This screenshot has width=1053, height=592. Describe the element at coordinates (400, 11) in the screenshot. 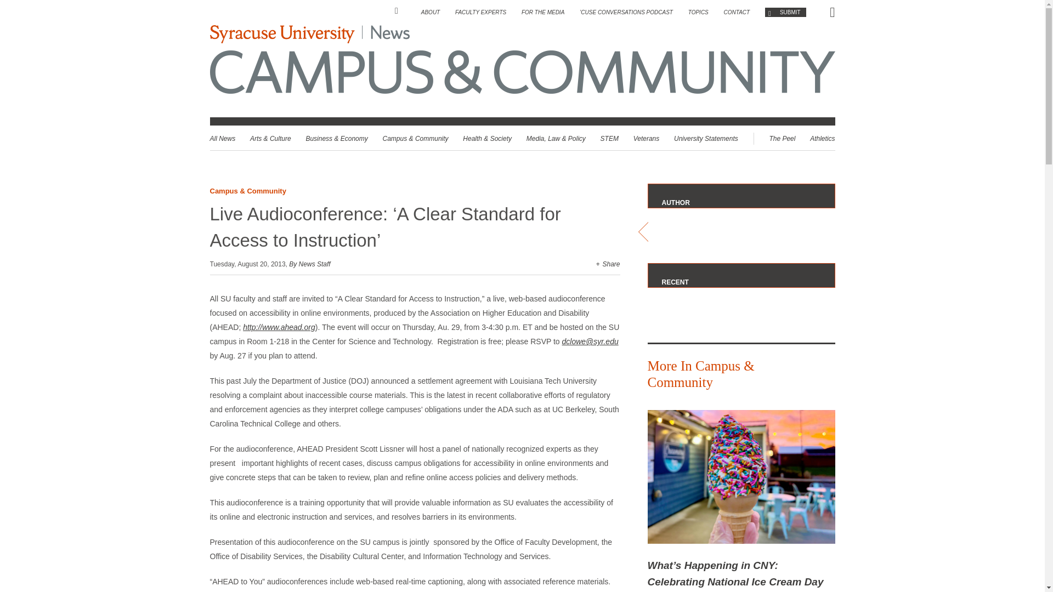

I see `Home` at that location.